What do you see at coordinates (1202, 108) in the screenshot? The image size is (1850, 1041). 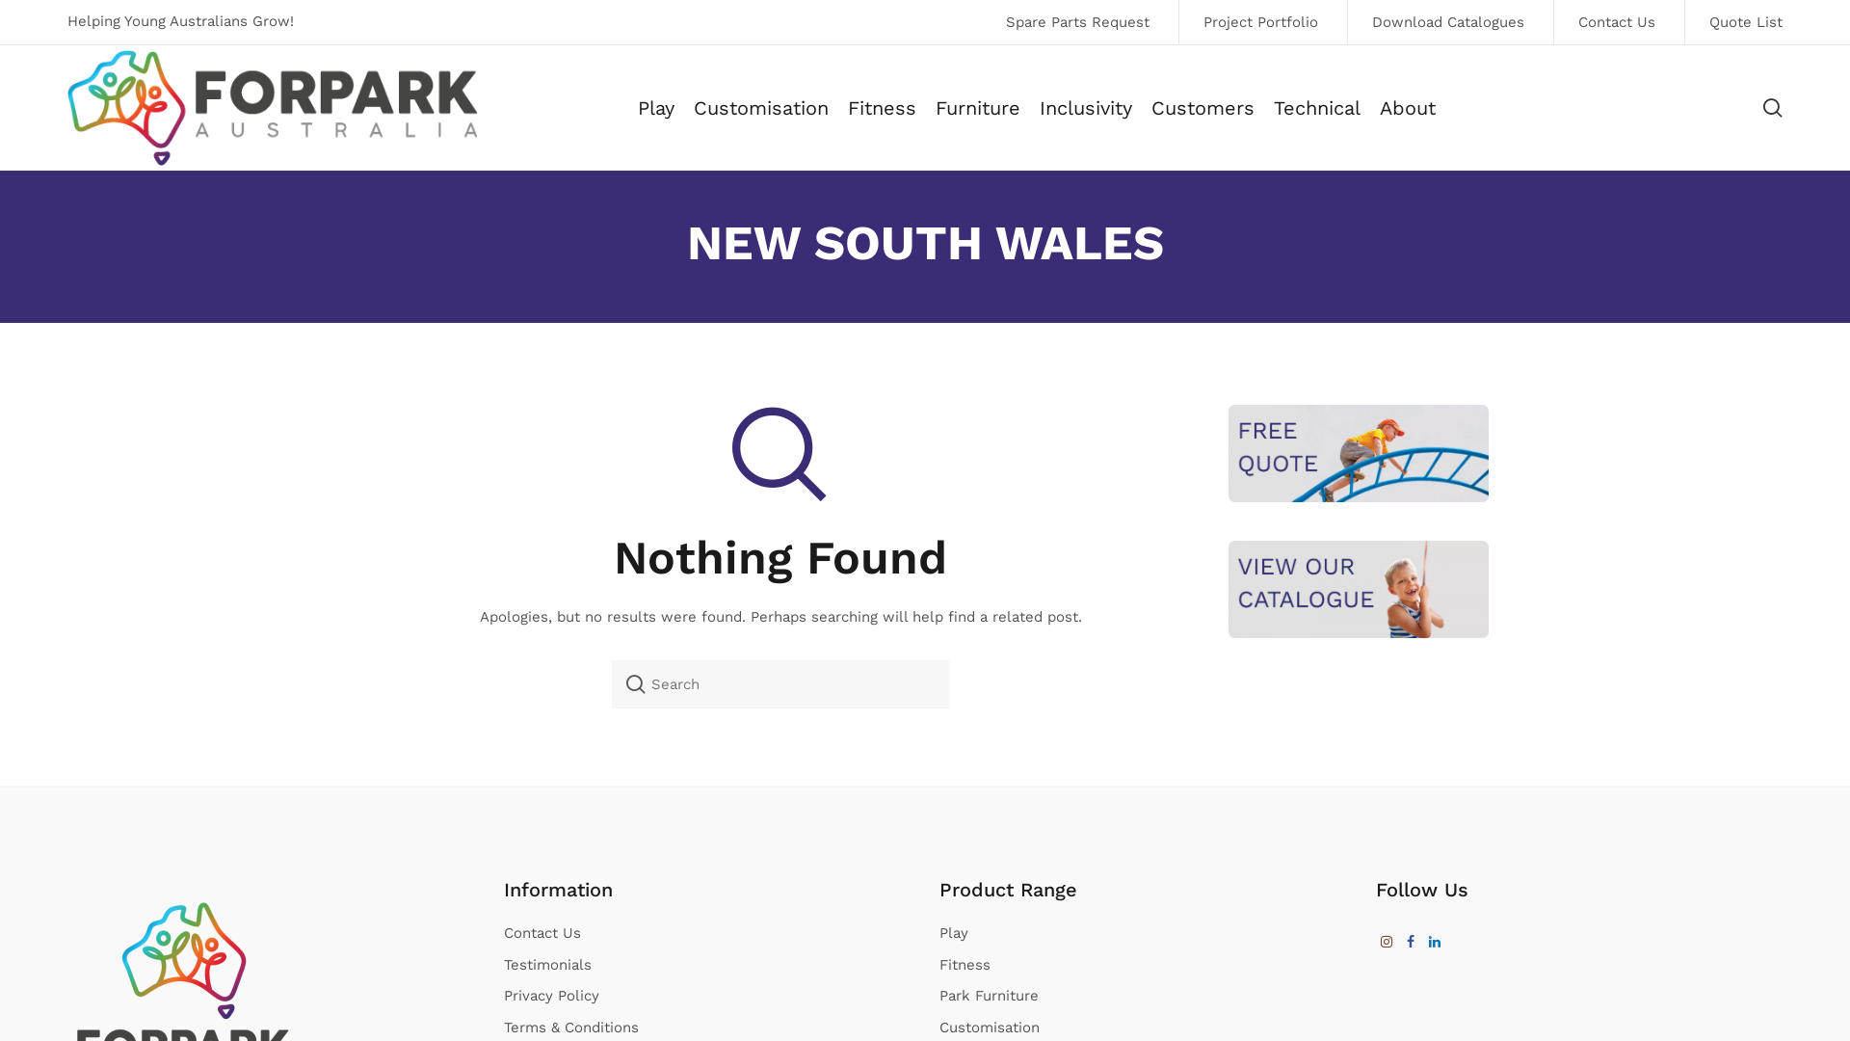 I see `Customers` at bounding box center [1202, 108].